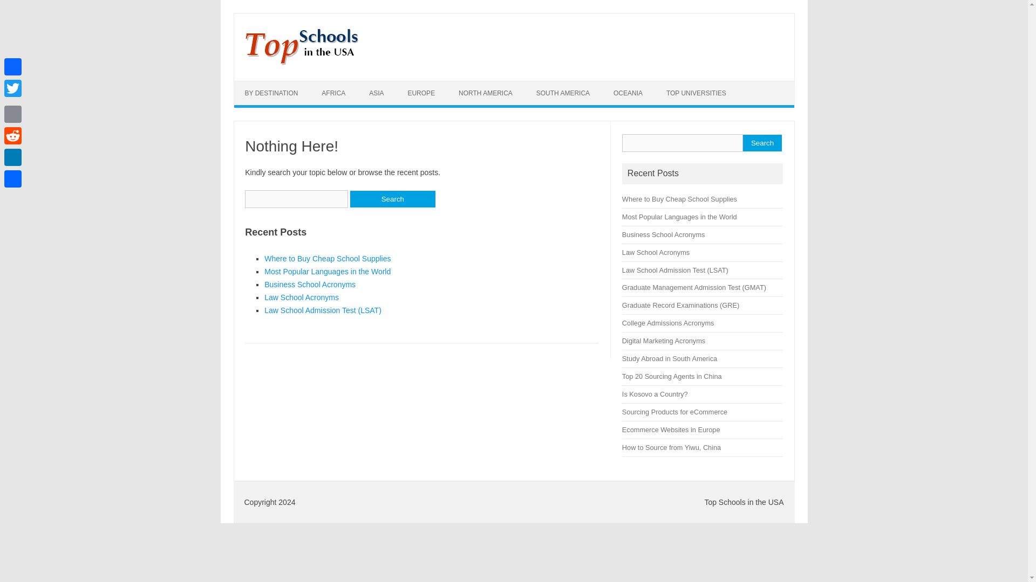 The width and height of the screenshot is (1036, 582). I want to click on Study Abroad in South America, so click(669, 358).